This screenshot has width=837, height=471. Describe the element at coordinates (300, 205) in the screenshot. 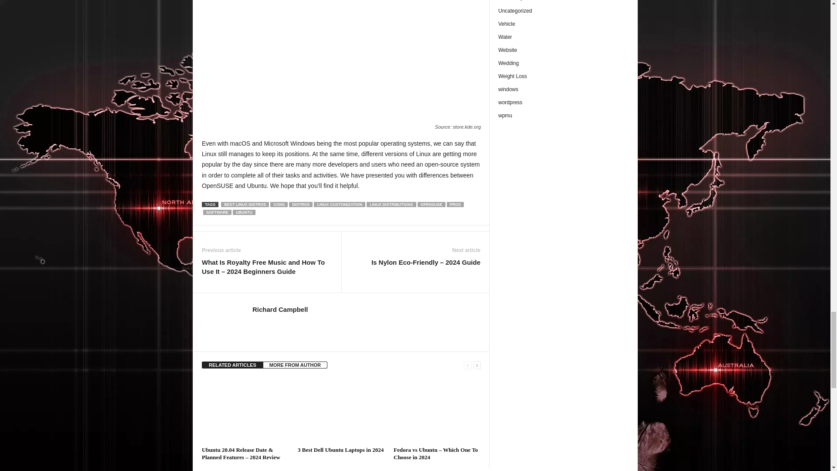

I see `DISTROS` at that location.